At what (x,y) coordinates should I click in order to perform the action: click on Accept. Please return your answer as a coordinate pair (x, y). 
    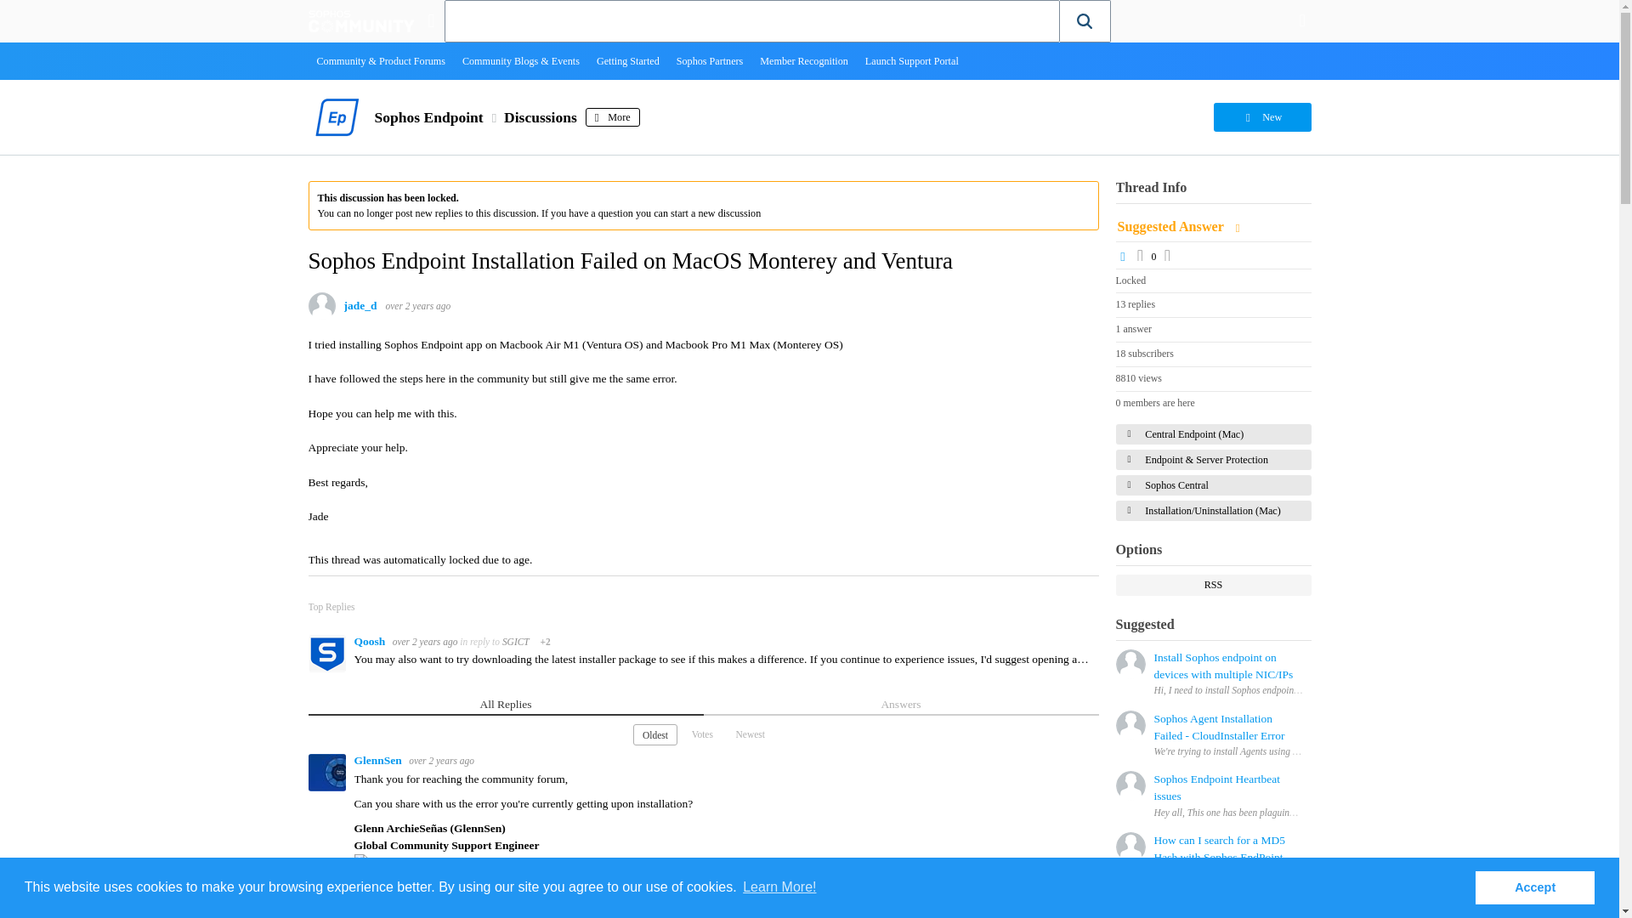
    Looking at the image, I should click on (1534, 887).